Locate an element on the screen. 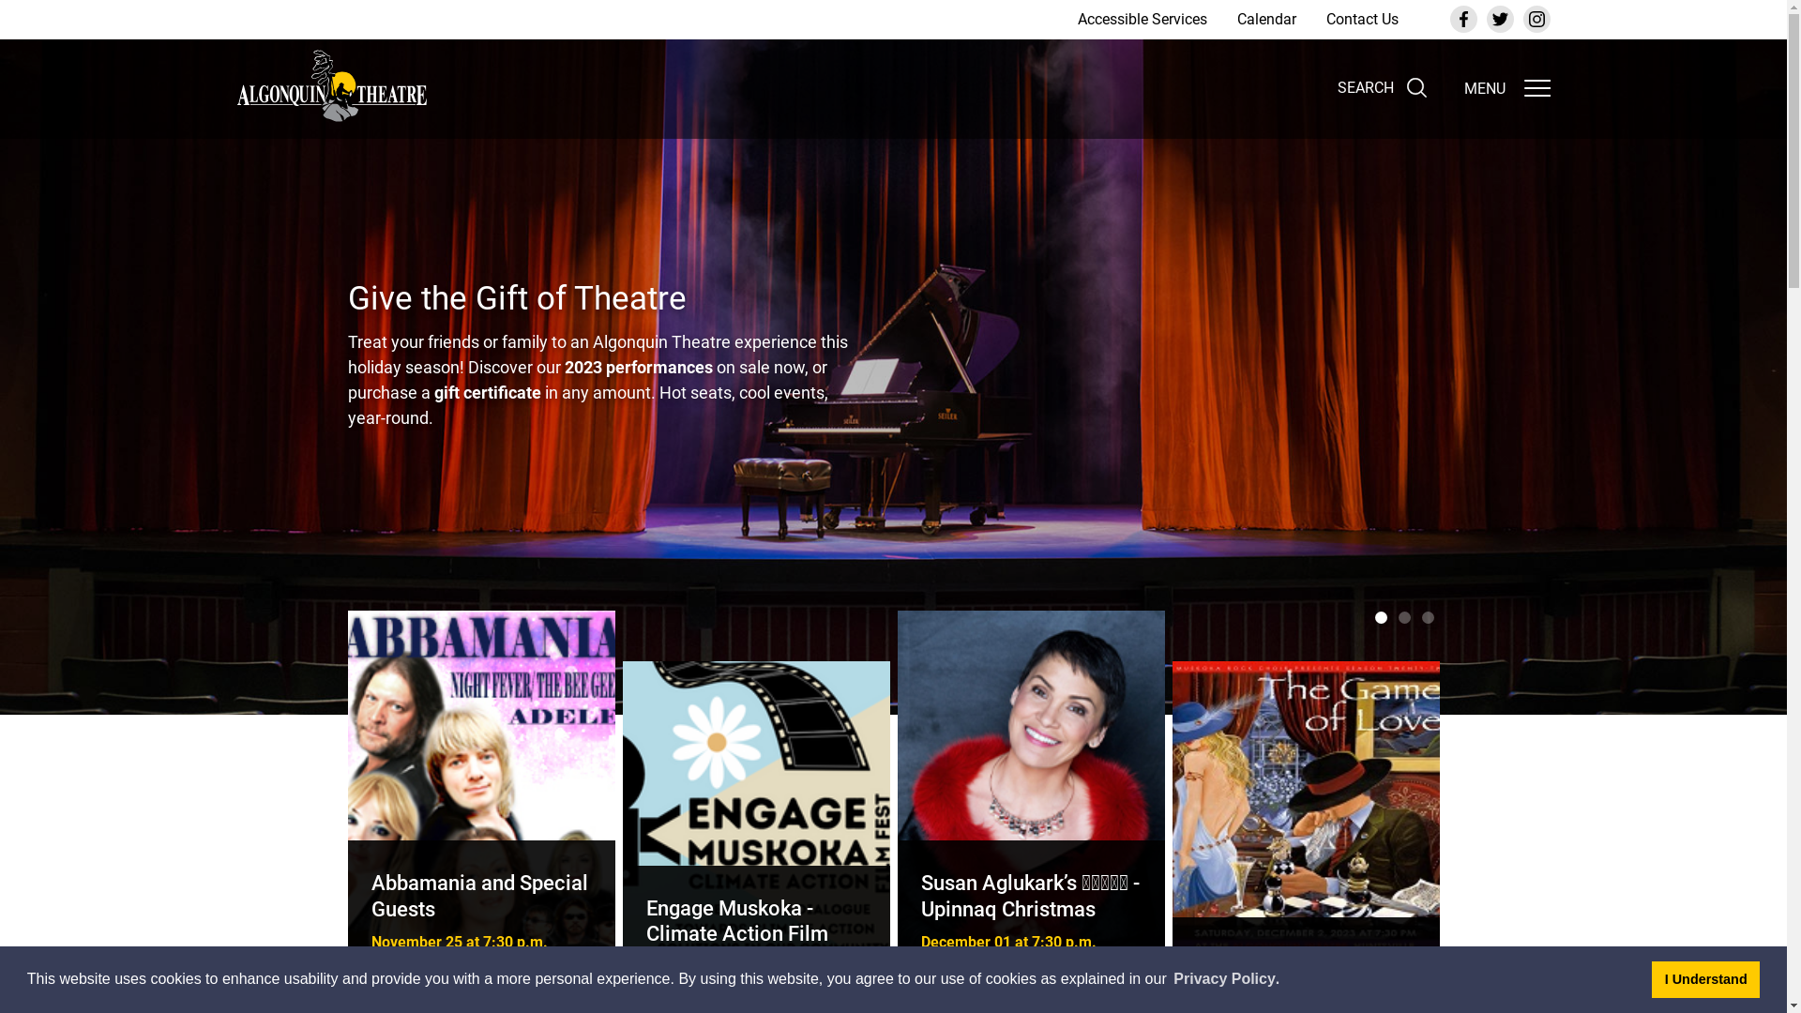 Image resolution: width=1801 pixels, height=1013 pixels. Slide 2 is located at coordinates (1403, 617).